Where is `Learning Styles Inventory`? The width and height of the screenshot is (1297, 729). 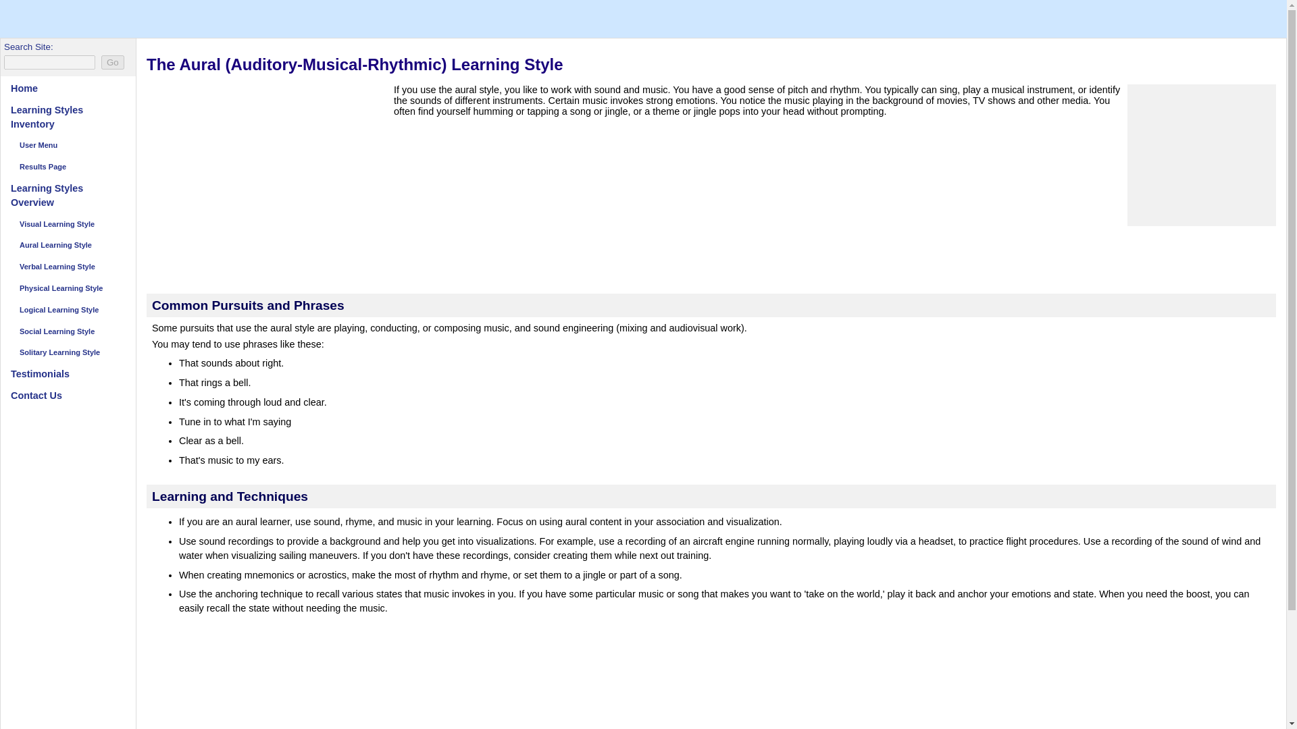
Learning Styles Inventory is located at coordinates (68, 117).